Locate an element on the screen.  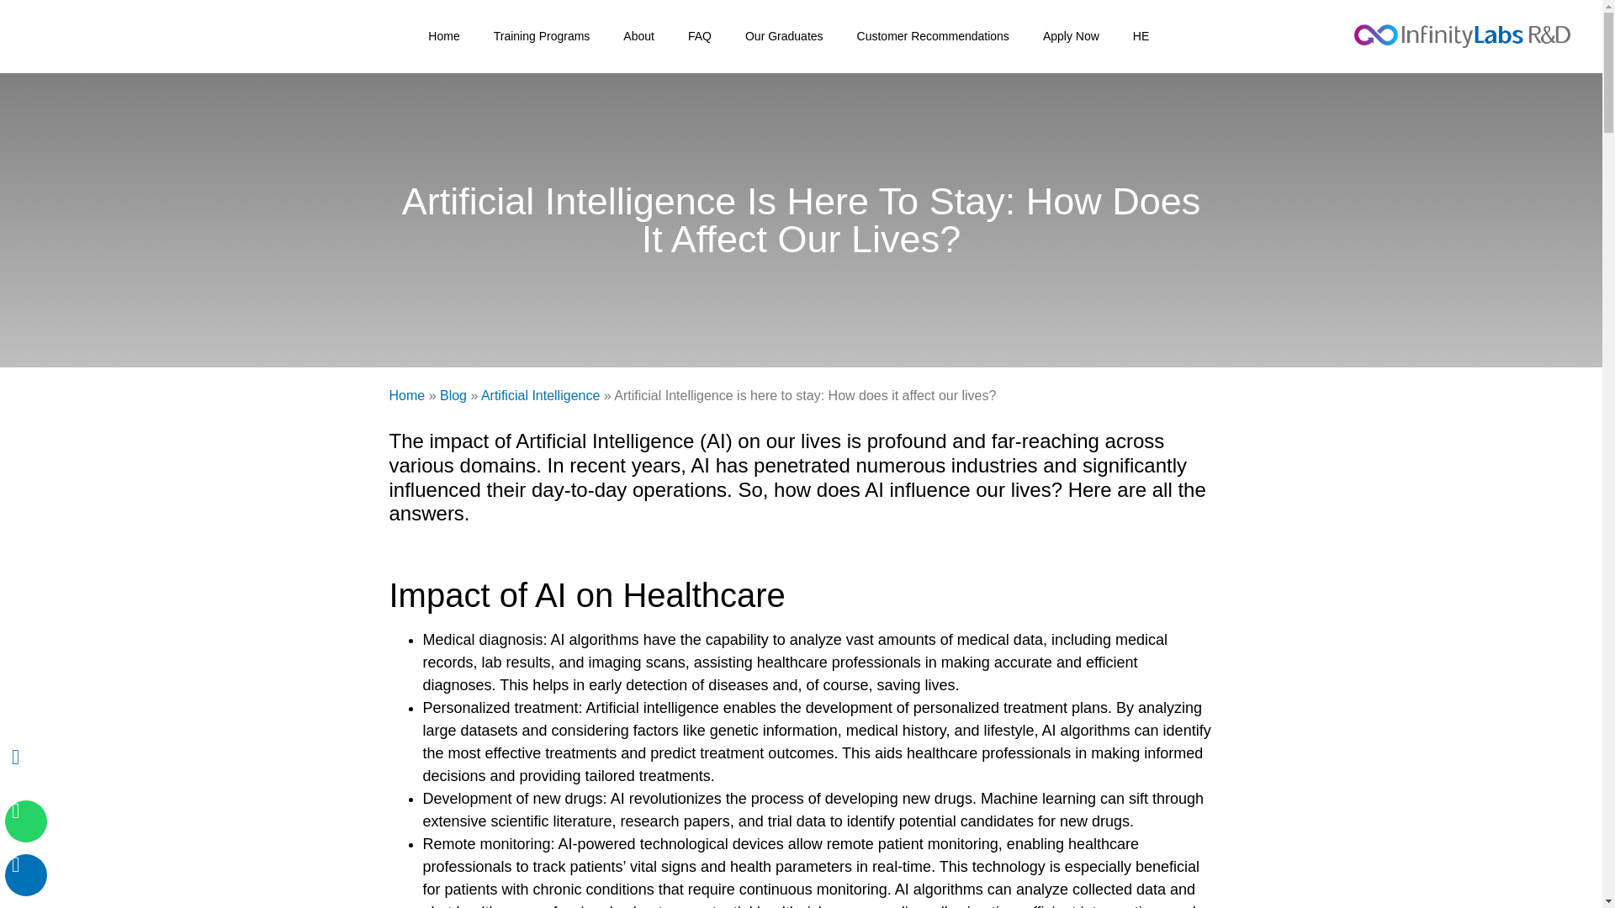
Training Programs is located at coordinates (542, 35).